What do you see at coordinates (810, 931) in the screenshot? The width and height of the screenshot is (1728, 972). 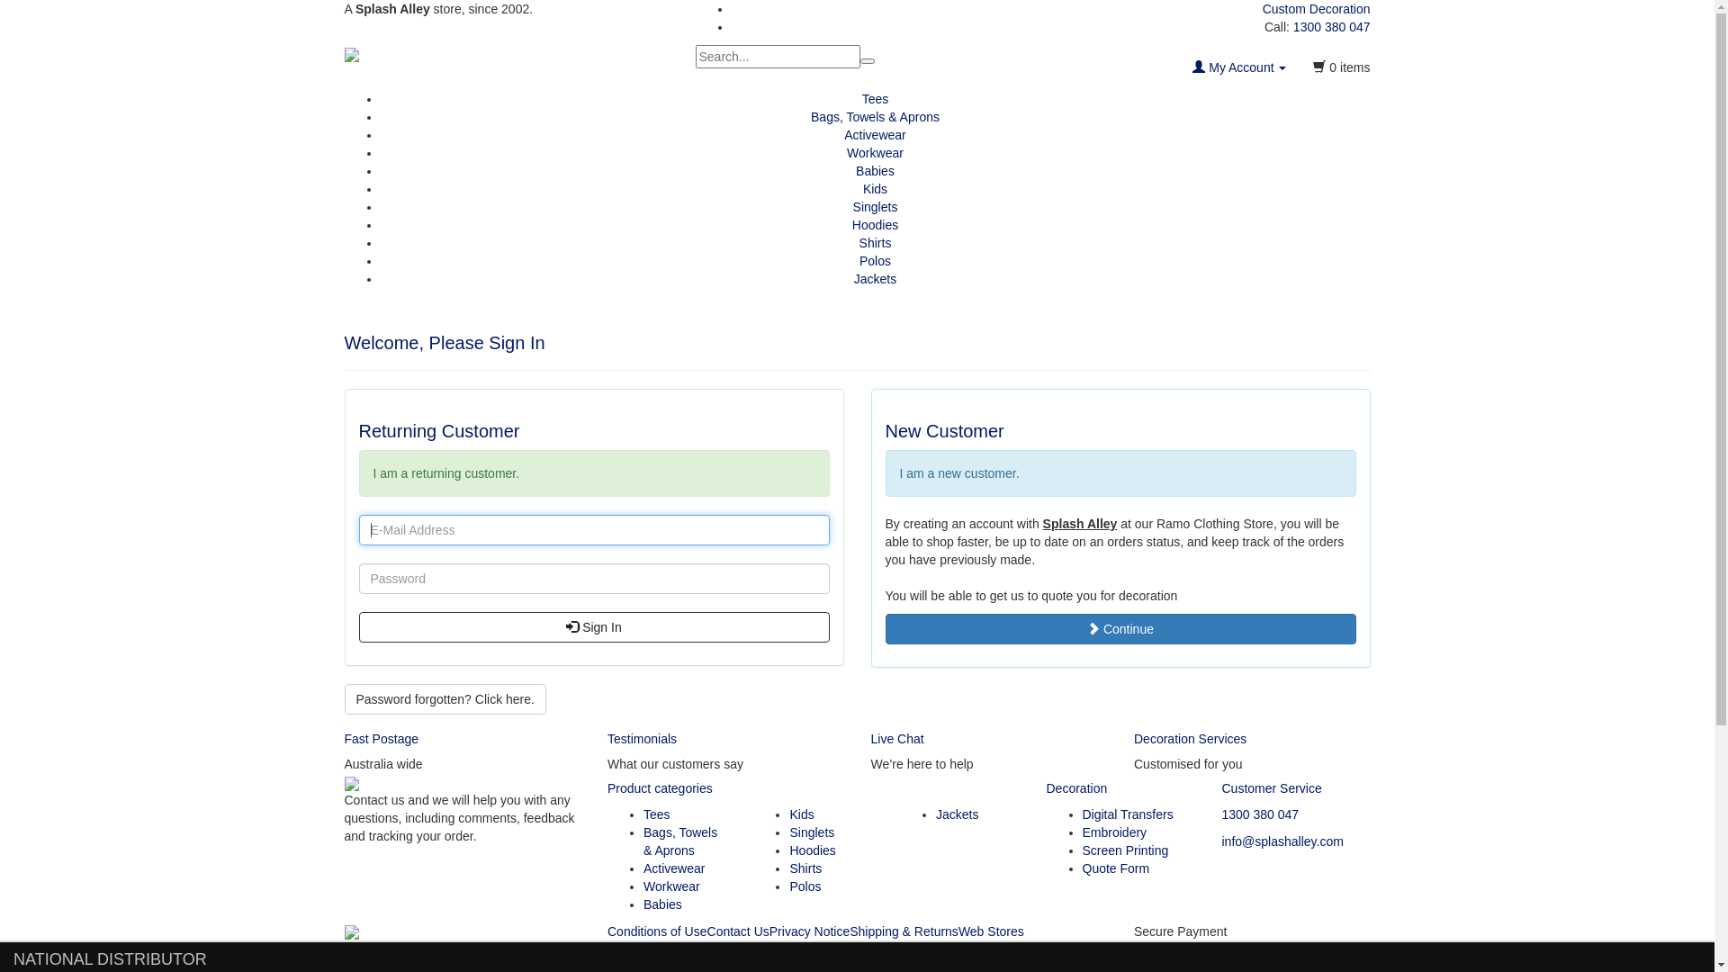 I see `Privacy Notice` at bounding box center [810, 931].